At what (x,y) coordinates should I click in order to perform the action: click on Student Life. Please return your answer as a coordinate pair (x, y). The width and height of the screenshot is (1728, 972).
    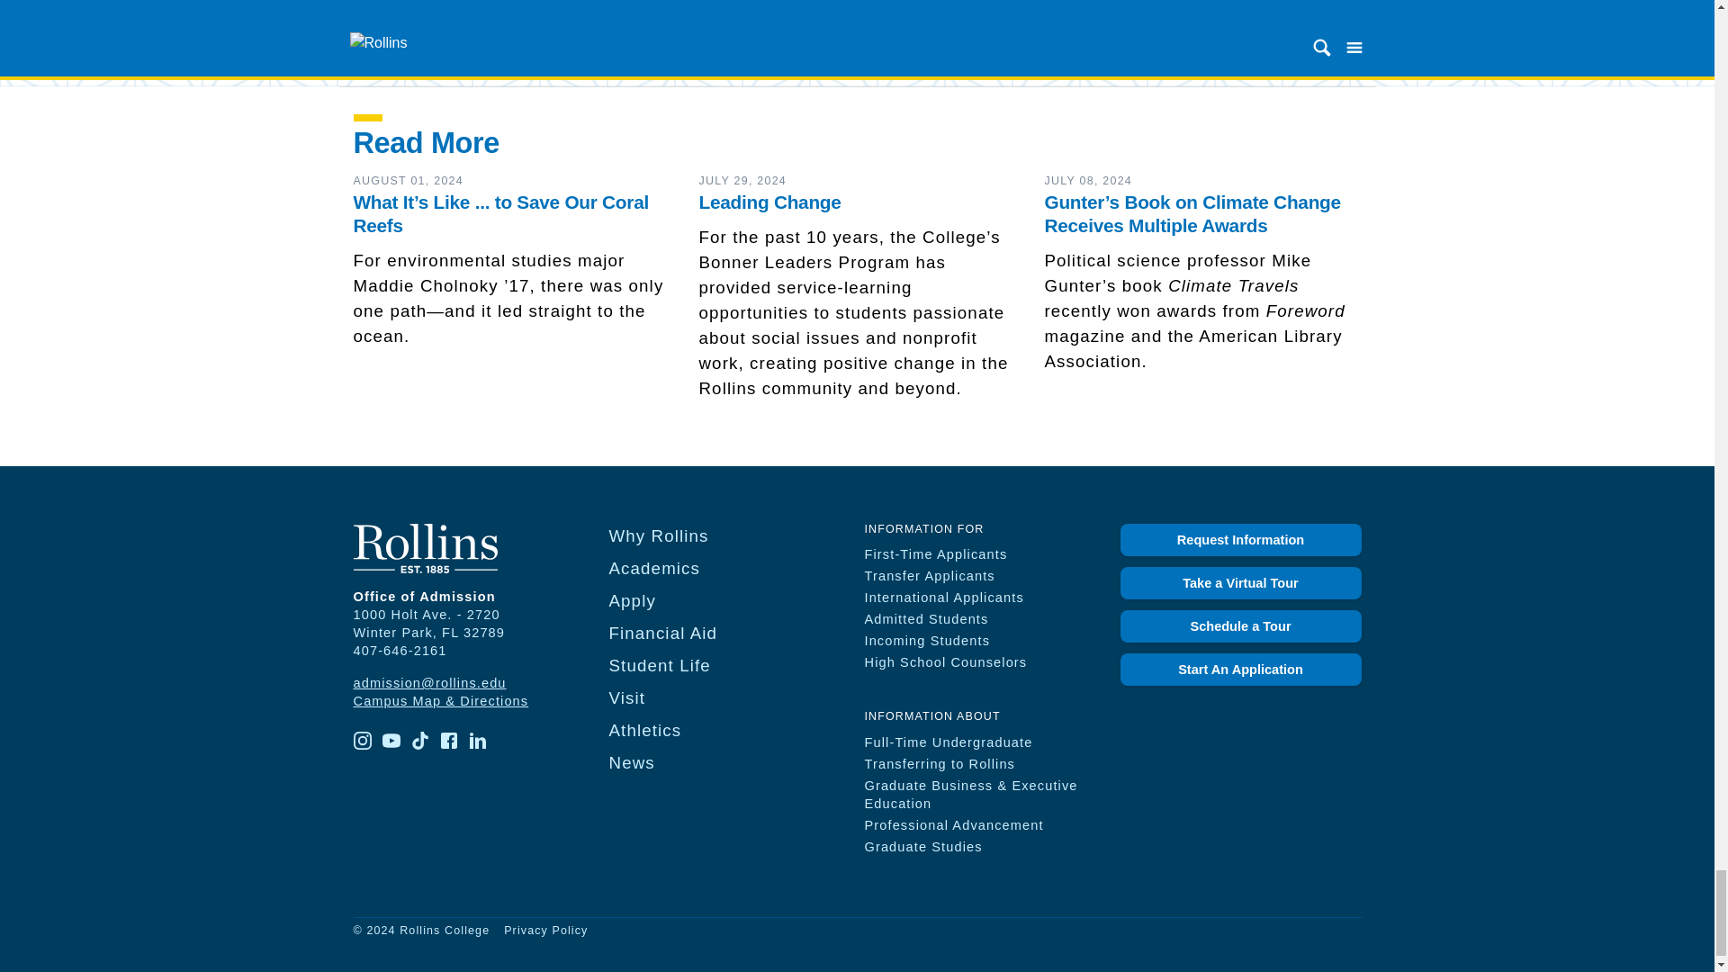
    Looking at the image, I should click on (659, 665).